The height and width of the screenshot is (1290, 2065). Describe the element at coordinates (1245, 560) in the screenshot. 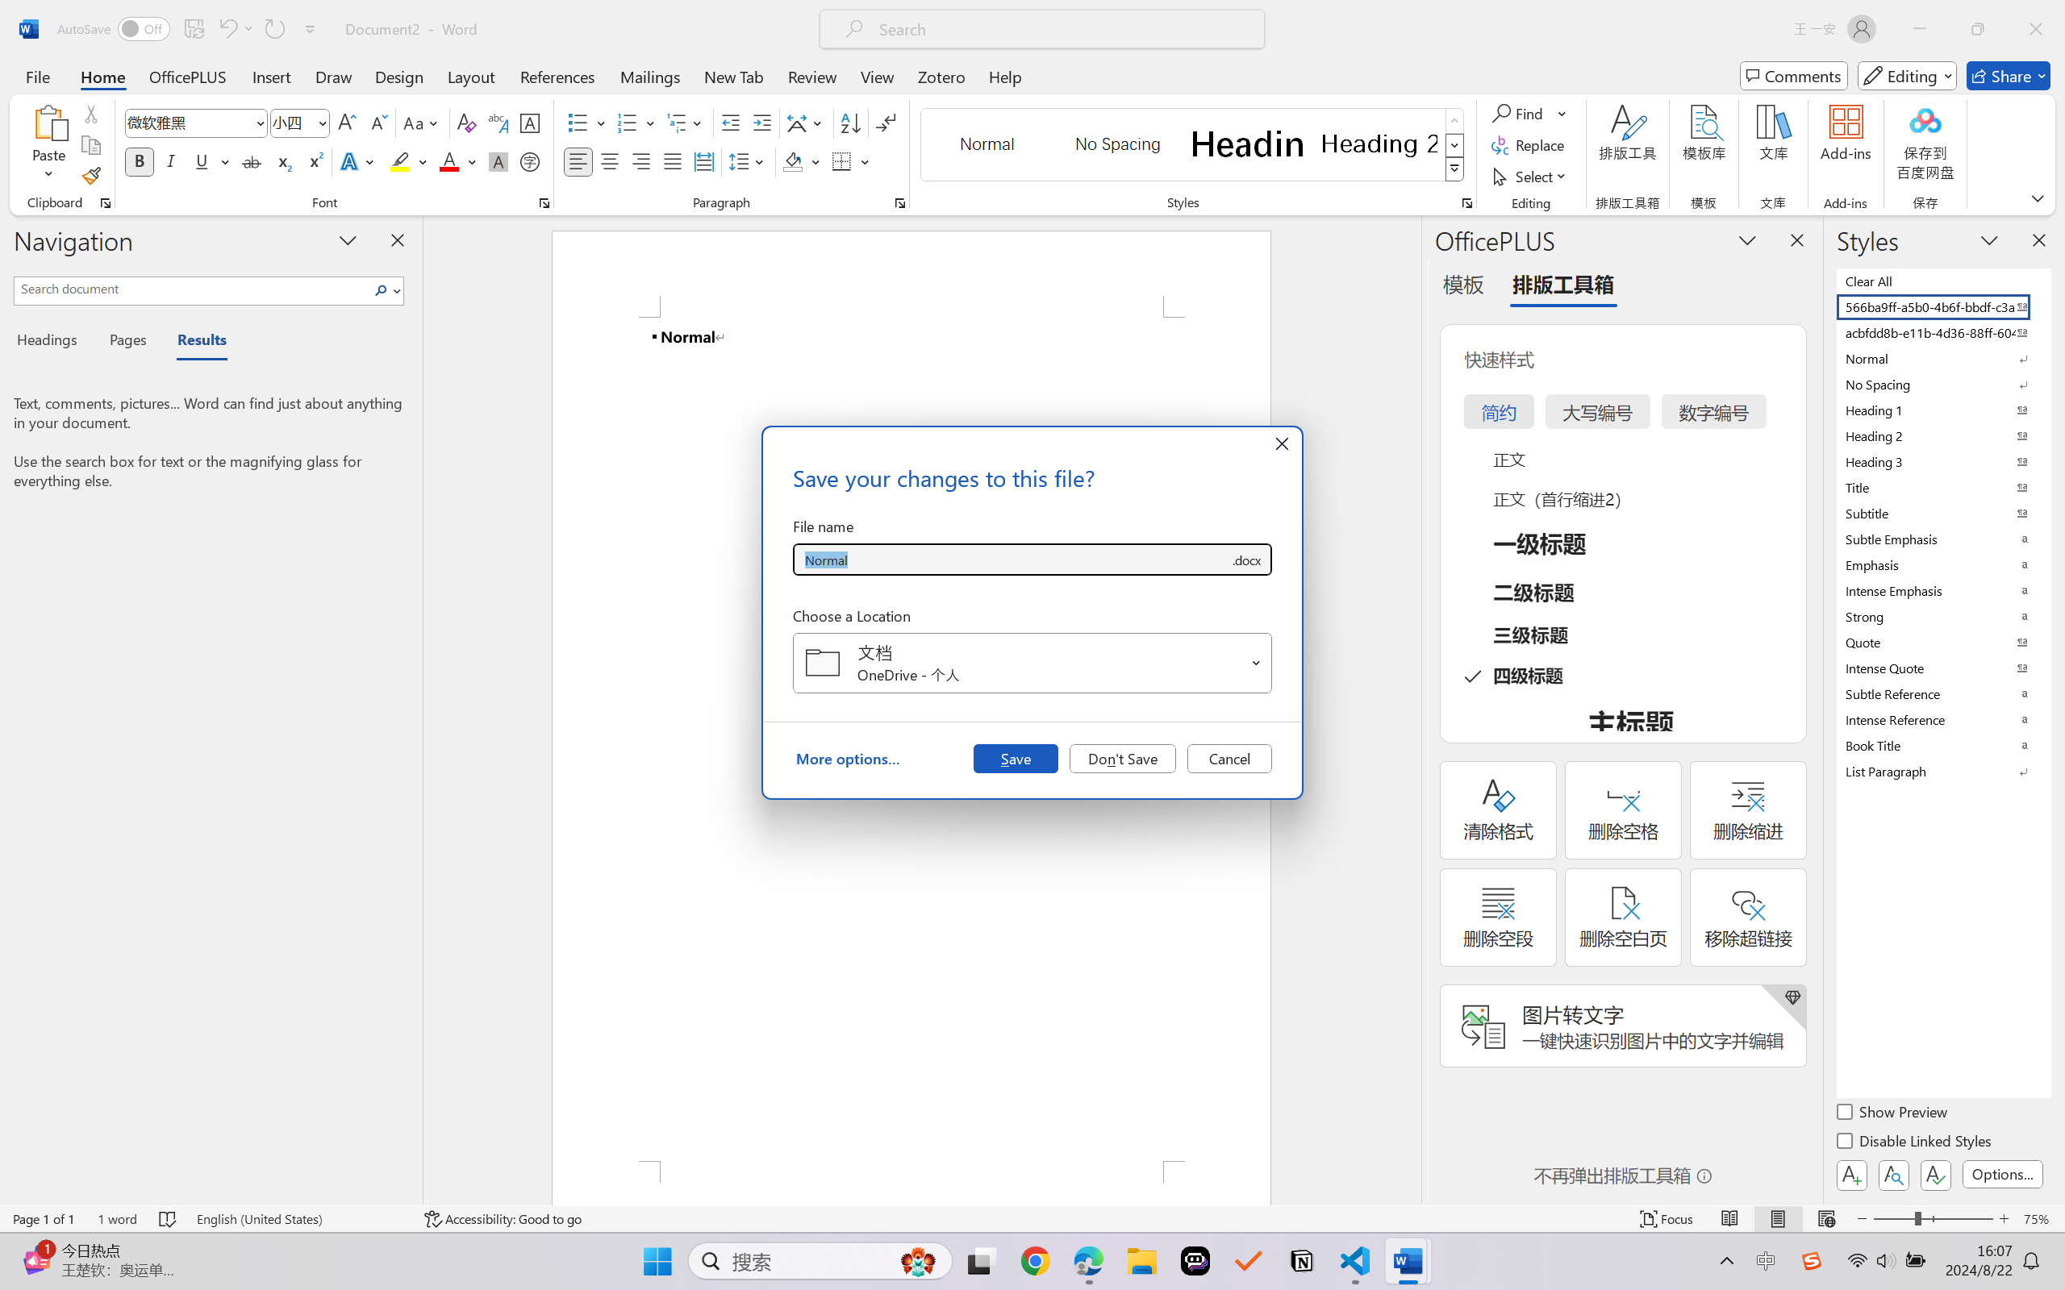

I see `Save as type` at that location.